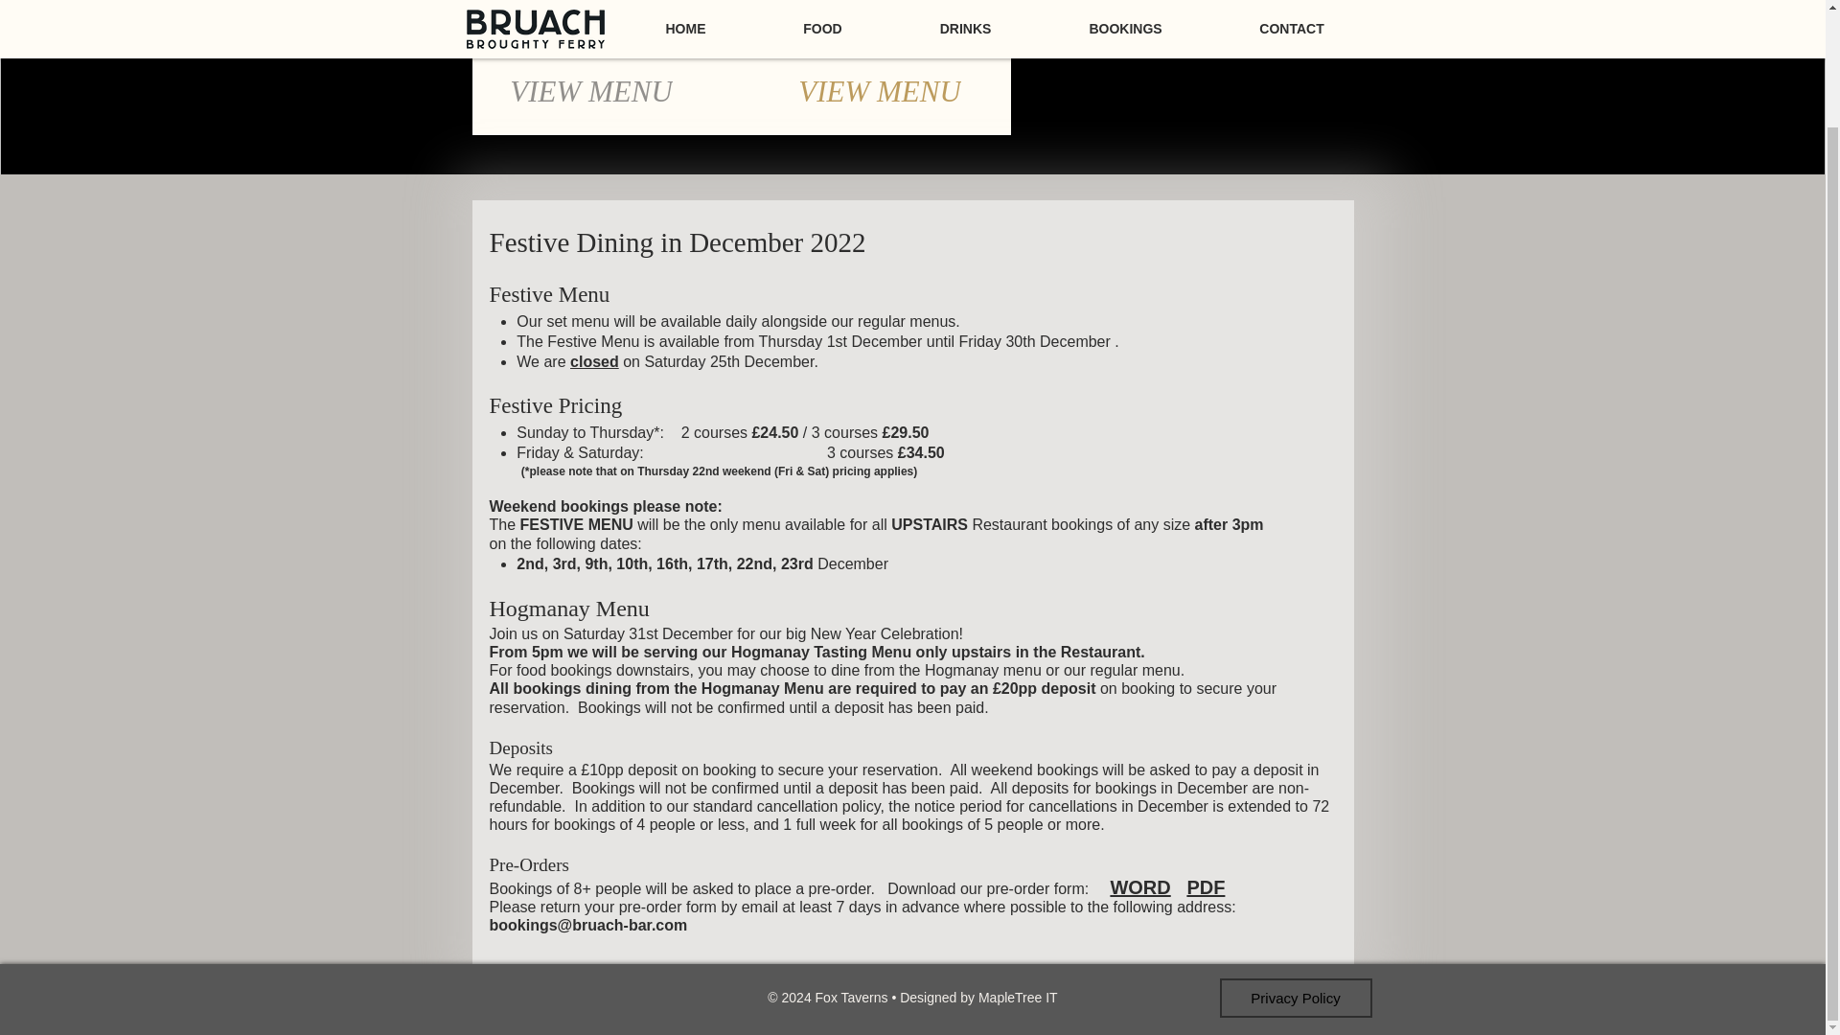 This screenshot has width=1840, height=1035. What do you see at coordinates (1139, 887) in the screenshot?
I see `WORD` at bounding box center [1139, 887].